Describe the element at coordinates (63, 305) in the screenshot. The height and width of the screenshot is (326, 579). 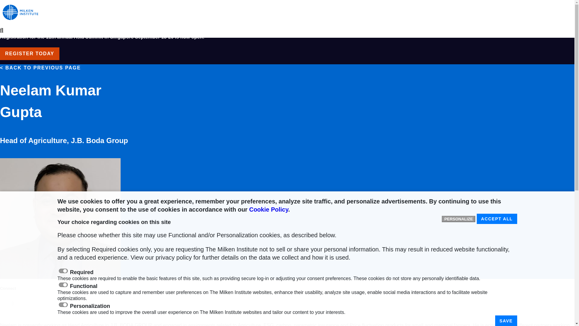
I see `personalization` at that location.